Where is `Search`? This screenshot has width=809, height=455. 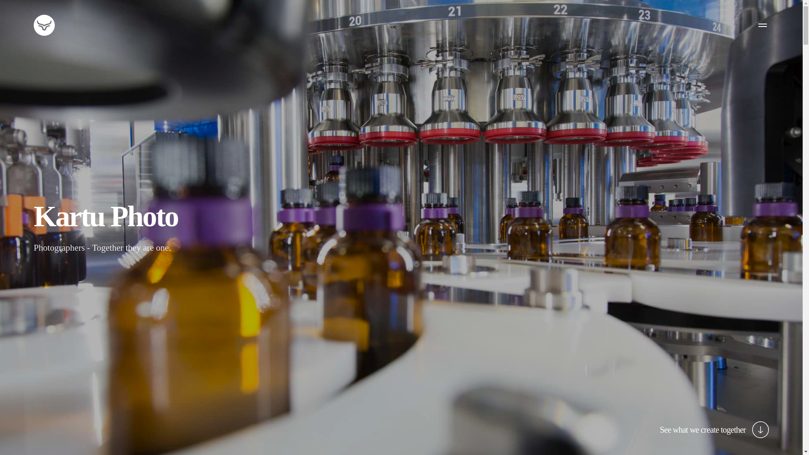 Search is located at coordinates (26, 17).